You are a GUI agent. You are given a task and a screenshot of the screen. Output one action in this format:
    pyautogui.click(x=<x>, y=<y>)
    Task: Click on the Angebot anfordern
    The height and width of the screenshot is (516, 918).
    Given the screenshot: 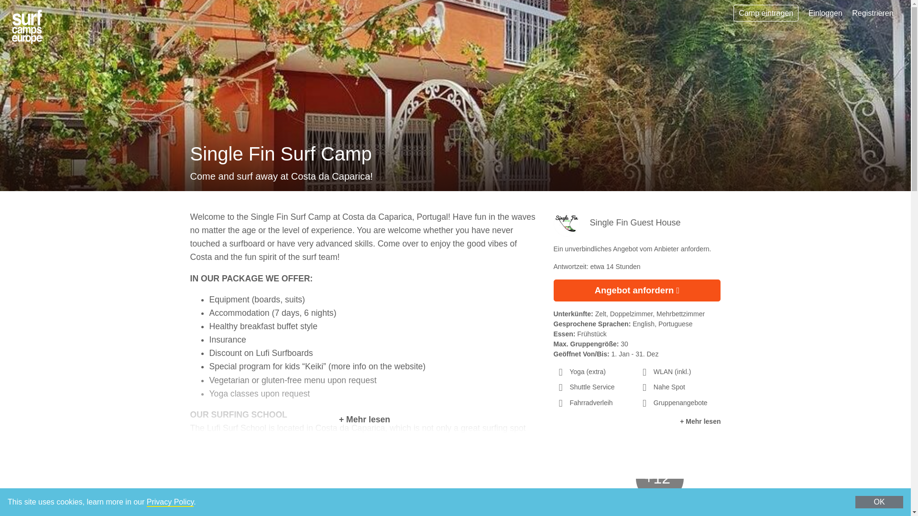 What is the action you would take?
    pyautogui.click(x=637, y=290)
    